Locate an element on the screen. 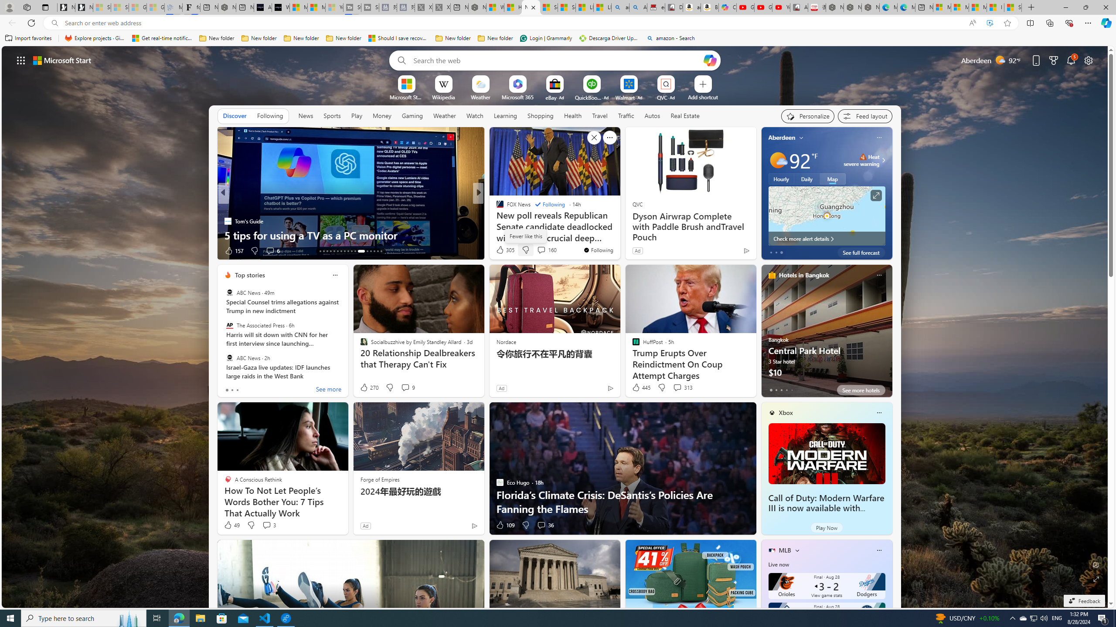  AutomationID: tab-13 is located at coordinates (320, 251).